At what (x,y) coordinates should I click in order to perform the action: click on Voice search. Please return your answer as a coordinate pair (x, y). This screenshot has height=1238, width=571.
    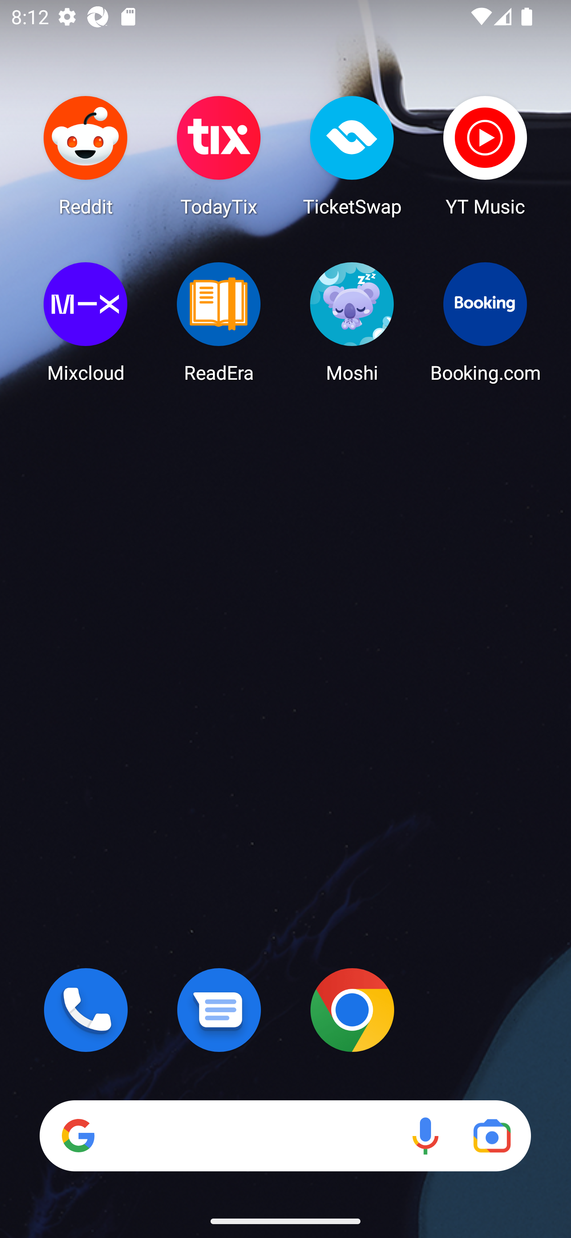
    Looking at the image, I should click on (425, 1136).